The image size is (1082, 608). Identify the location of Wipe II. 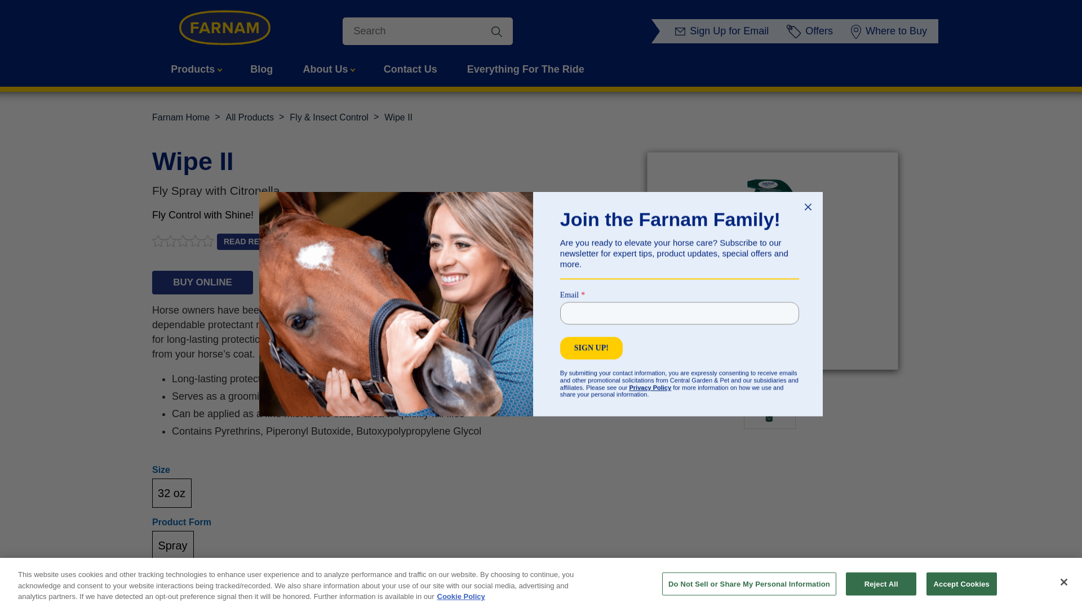
(398, 117).